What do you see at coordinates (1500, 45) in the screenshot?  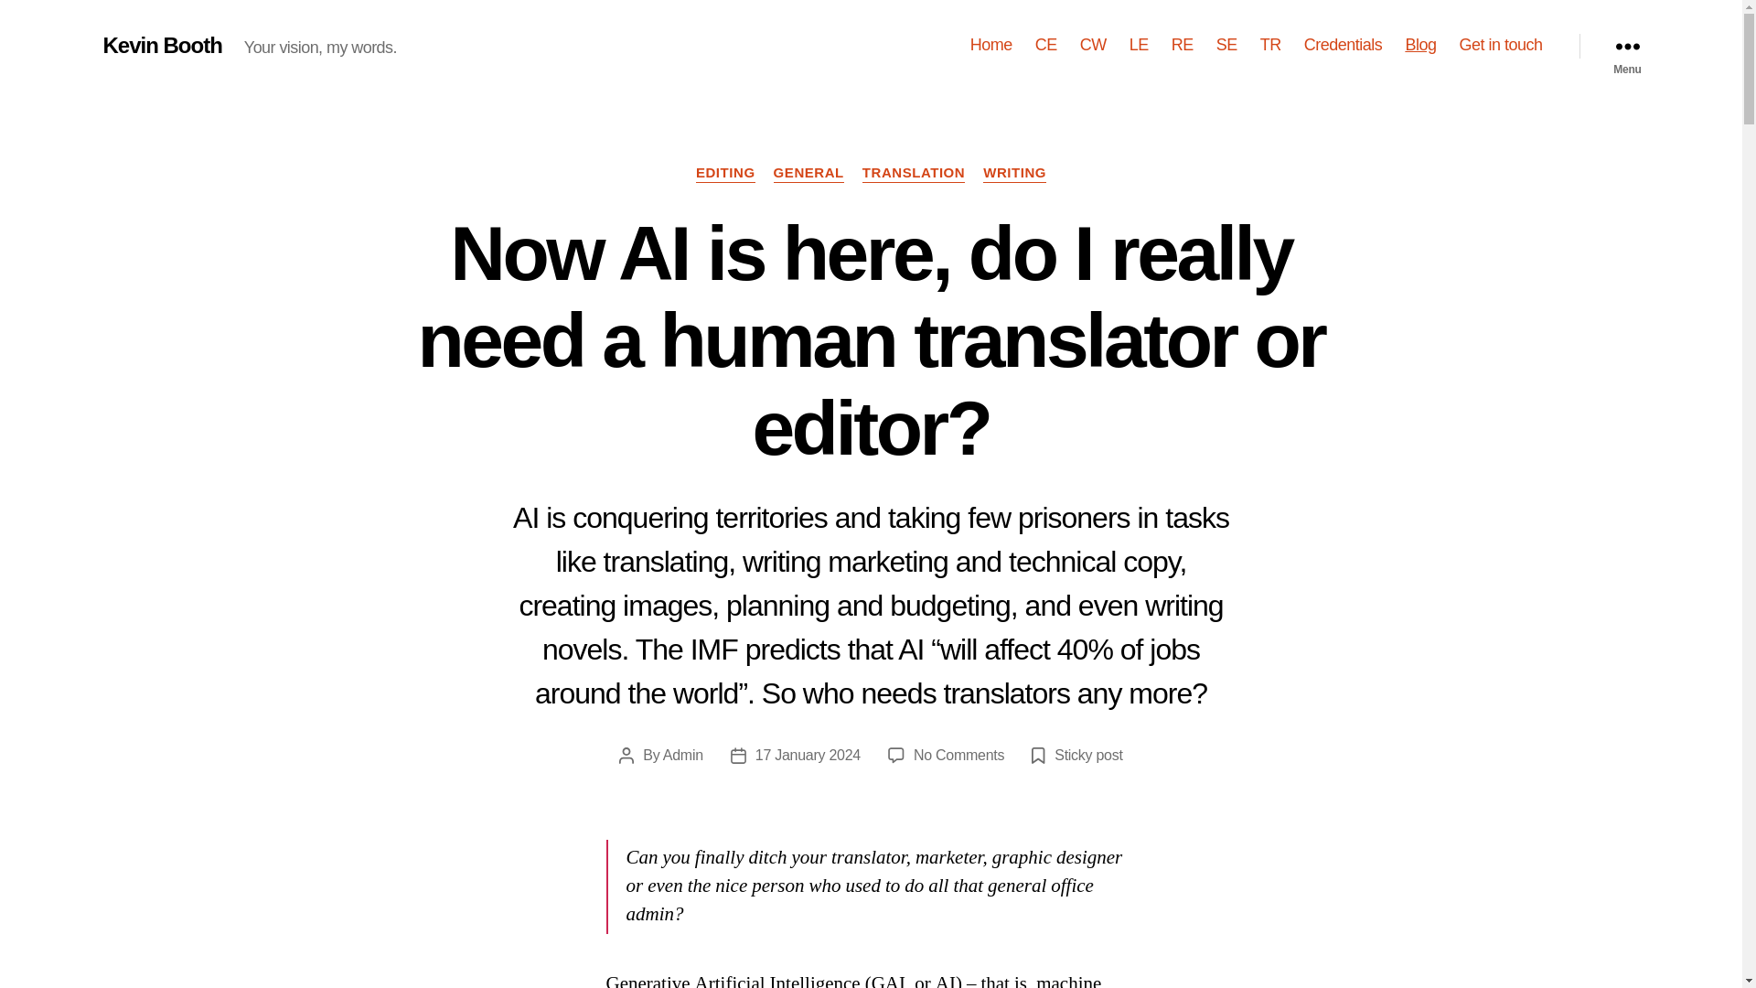 I see `Get in touch` at bounding box center [1500, 45].